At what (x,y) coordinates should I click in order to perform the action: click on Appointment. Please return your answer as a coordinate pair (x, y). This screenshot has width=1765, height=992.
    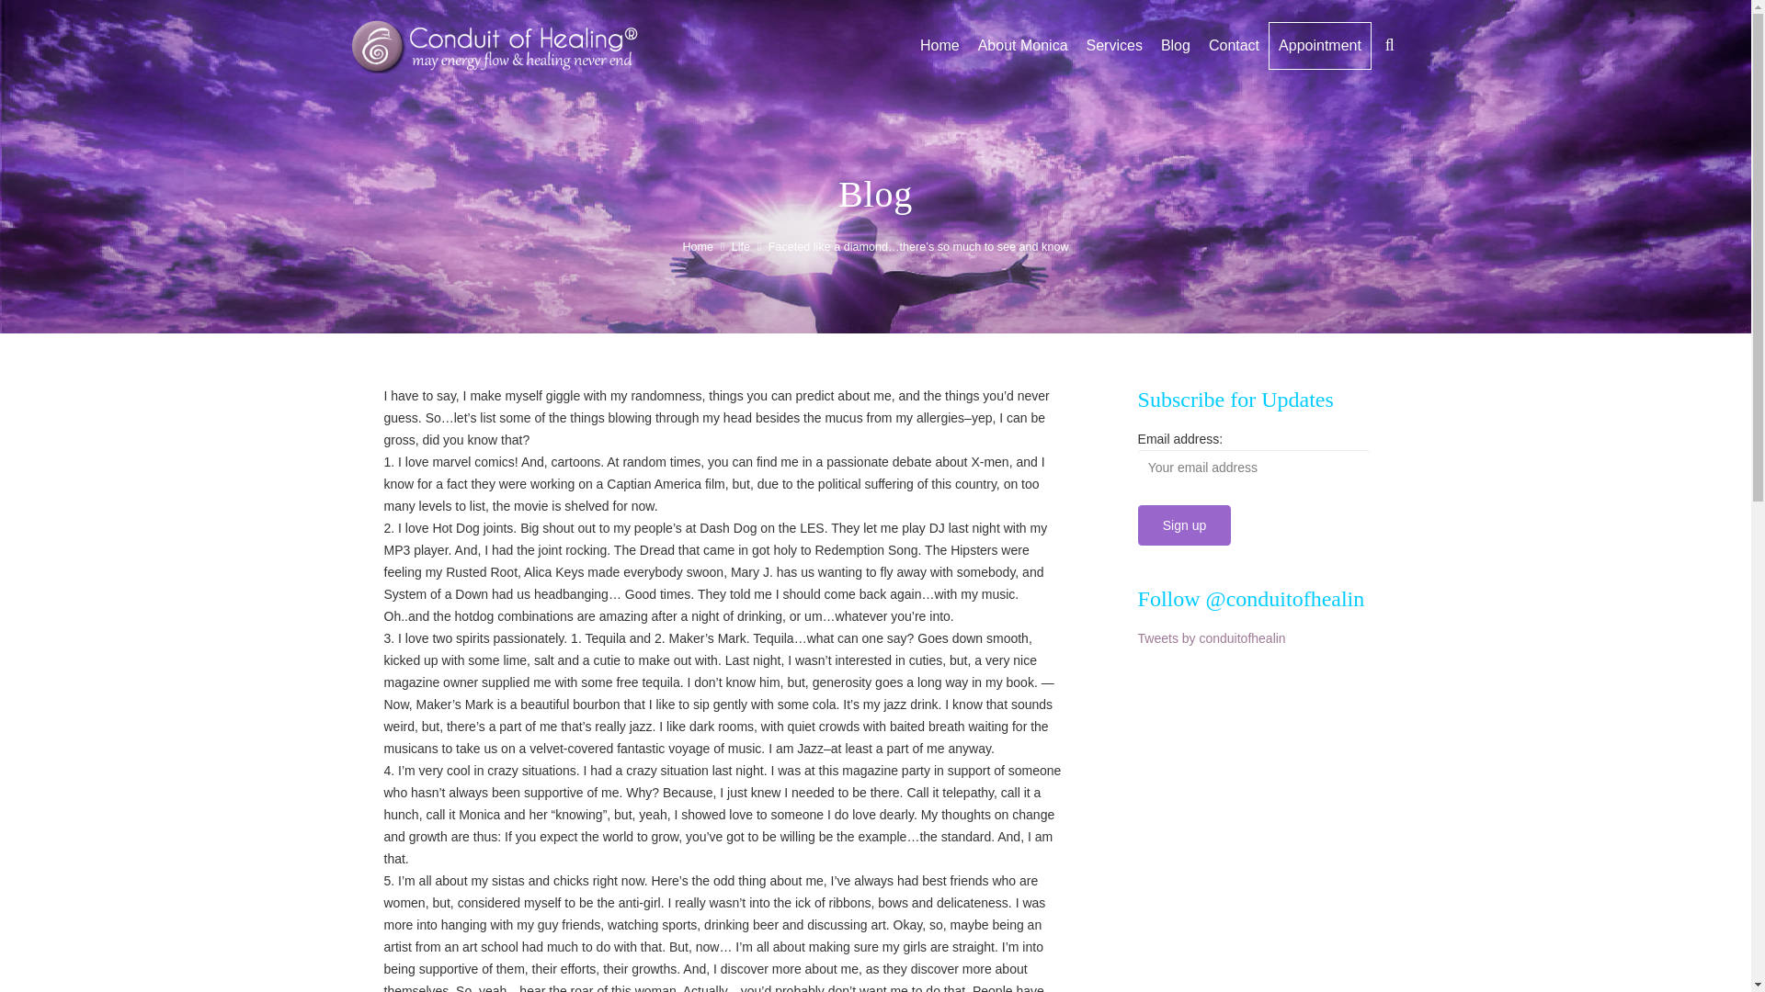
    Looking at the image, I should click on (1320, 45).